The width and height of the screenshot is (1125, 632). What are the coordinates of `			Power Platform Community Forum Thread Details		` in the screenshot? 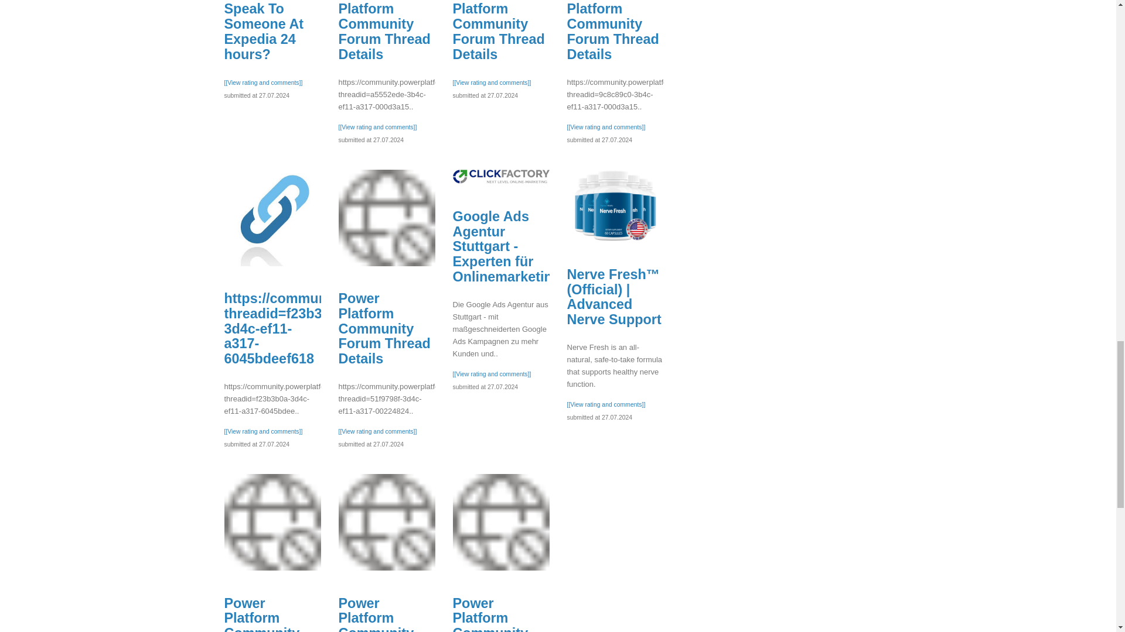 It's located at (387, 522).